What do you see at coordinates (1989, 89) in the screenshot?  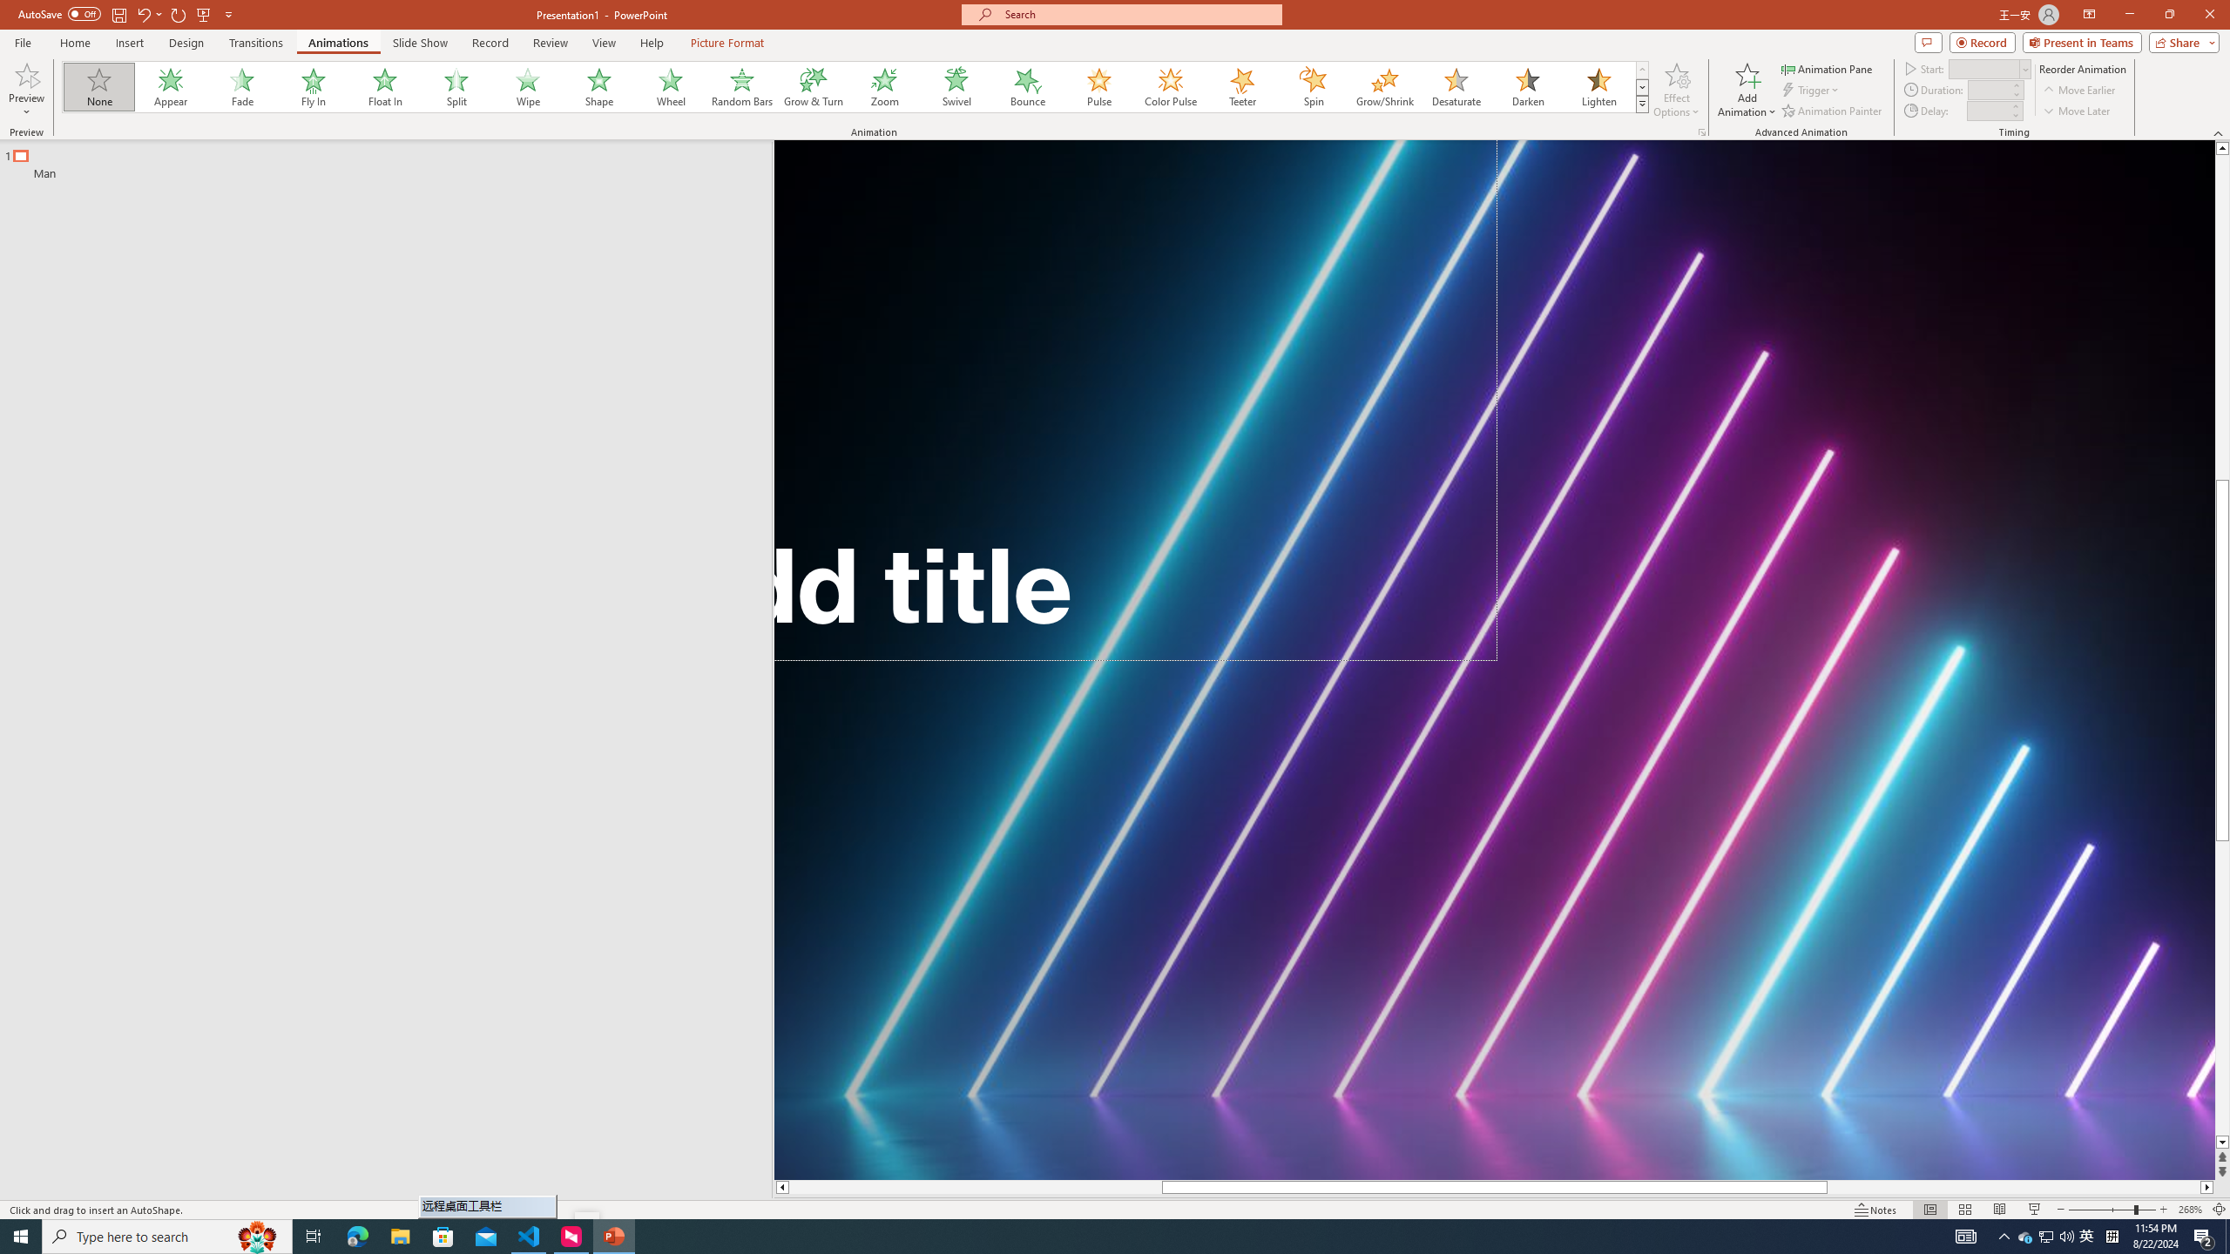 I see `Animation Duration` at bounding box center [1989, 89].